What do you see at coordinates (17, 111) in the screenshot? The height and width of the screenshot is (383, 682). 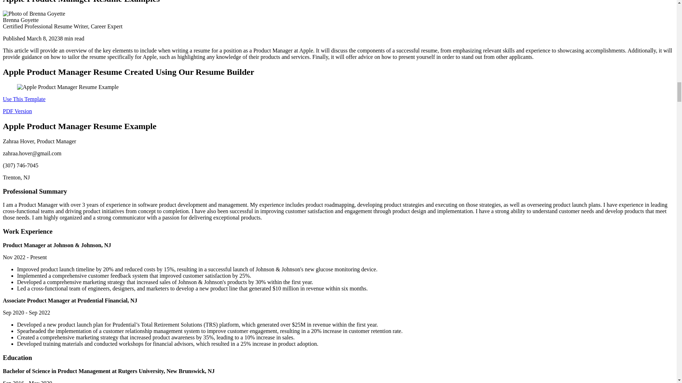 I see `PDF Version` at bounding box center [17, 111].